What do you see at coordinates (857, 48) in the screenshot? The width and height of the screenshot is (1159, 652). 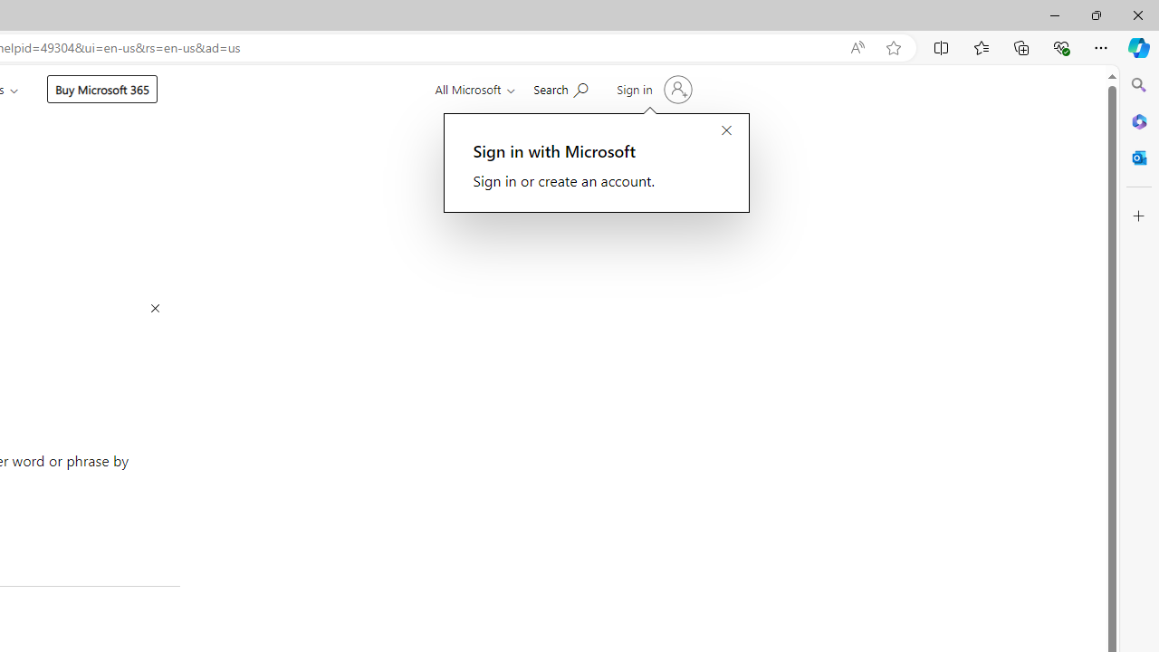 I see `Read aloud this page (Ctrl+Shift+U)` at bounding box center [857, 48].